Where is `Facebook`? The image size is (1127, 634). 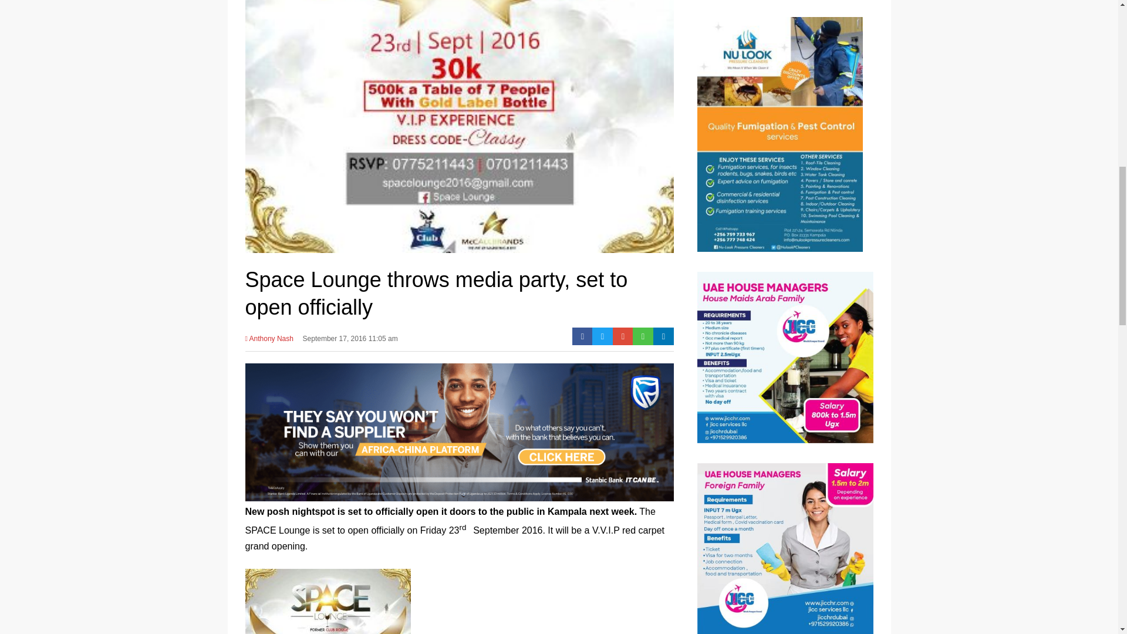 Facebook is located at coordinates (582, 336).